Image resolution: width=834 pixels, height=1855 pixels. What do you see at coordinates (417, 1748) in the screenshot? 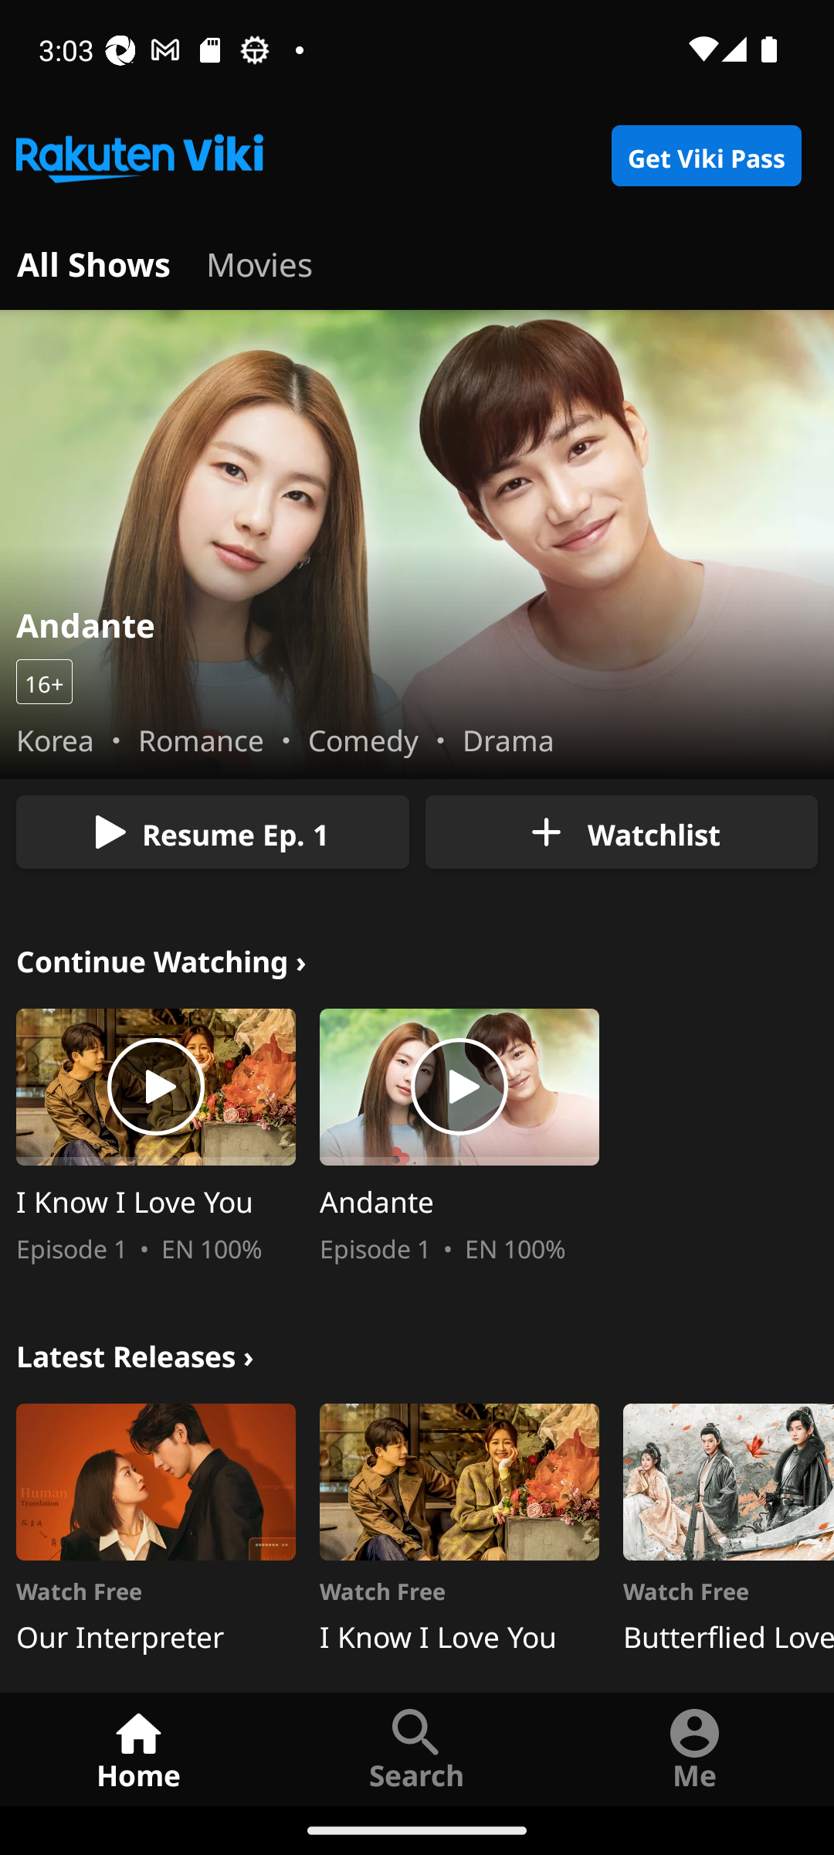
I see `Search` at bounding box center [417, 1748].